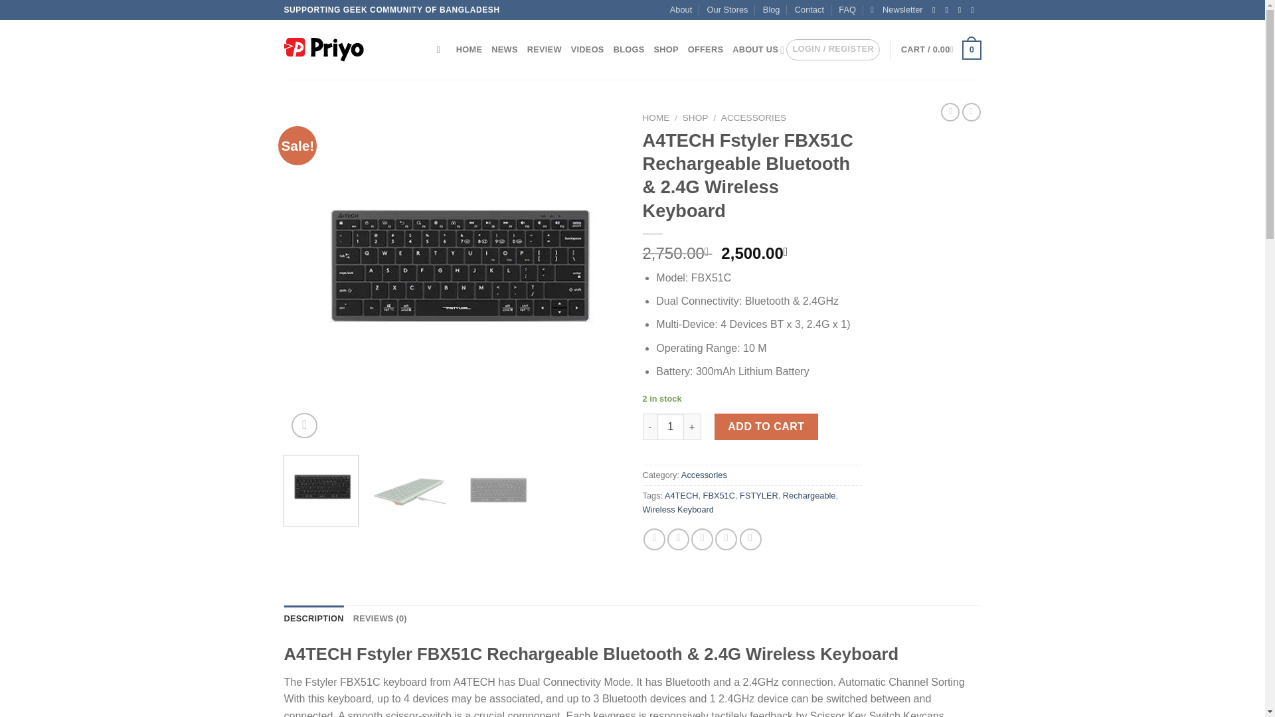 The width and height of the screenshot is (1275, 717). What do you see at coordinates (705, 50) in the screenshot?
I see `OFFERS` at bounding box center [705, 50].